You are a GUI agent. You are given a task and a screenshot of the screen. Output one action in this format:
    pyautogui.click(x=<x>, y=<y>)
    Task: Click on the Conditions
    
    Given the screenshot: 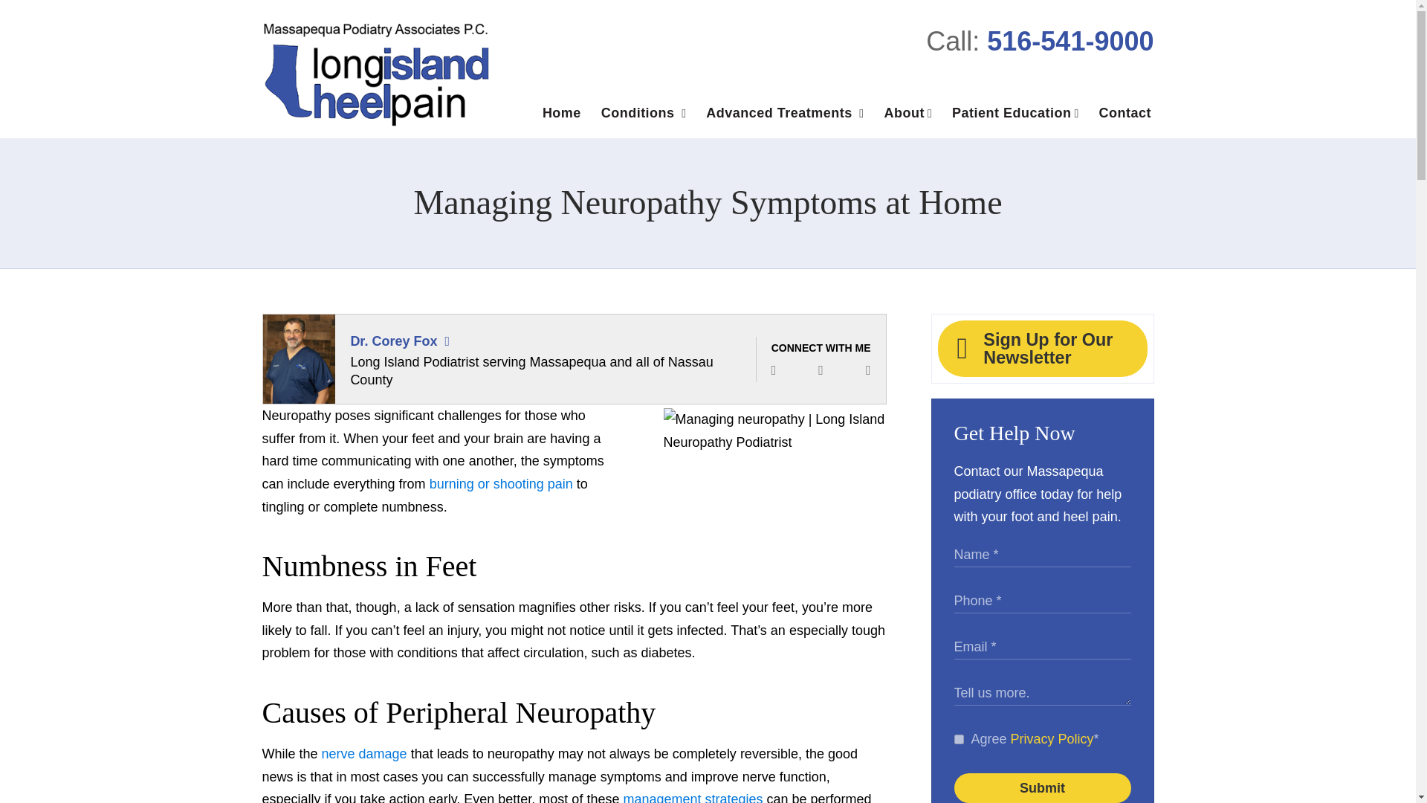 What is the action you would take?
    pyautogui.click(x=643, y=116)
    